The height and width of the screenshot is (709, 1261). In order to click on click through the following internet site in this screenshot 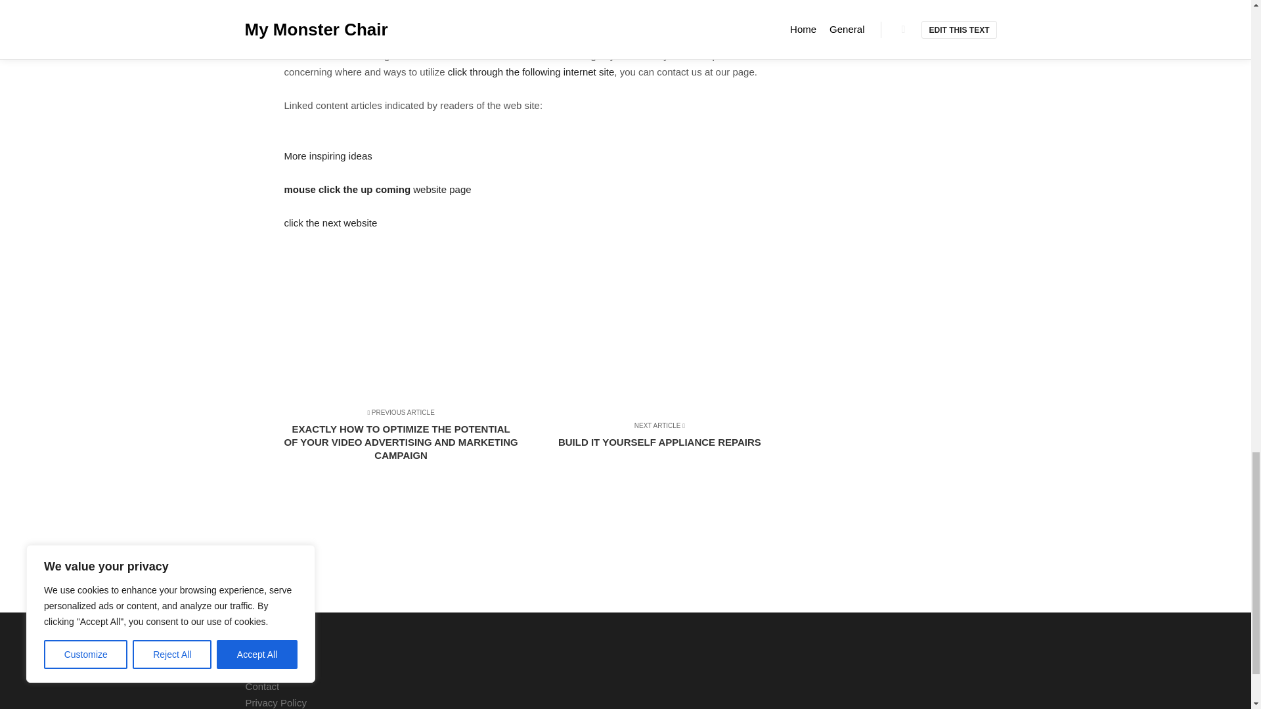, I will do `click(531, 72)`.